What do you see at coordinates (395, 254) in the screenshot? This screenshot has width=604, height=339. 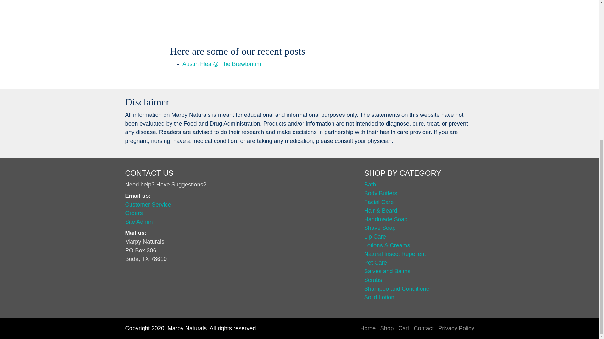 I see `Natural Insect Repellent` at bounding box center [395, 254].